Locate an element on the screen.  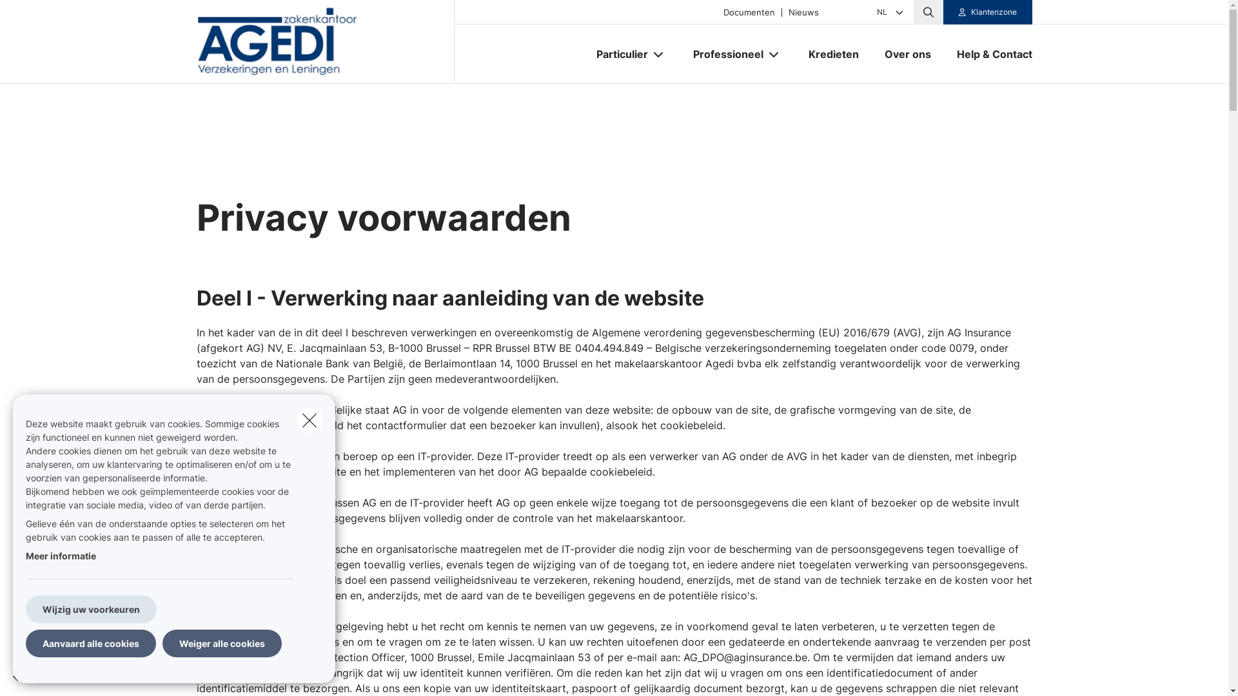
Documenten is located at coordinates (749, 12).